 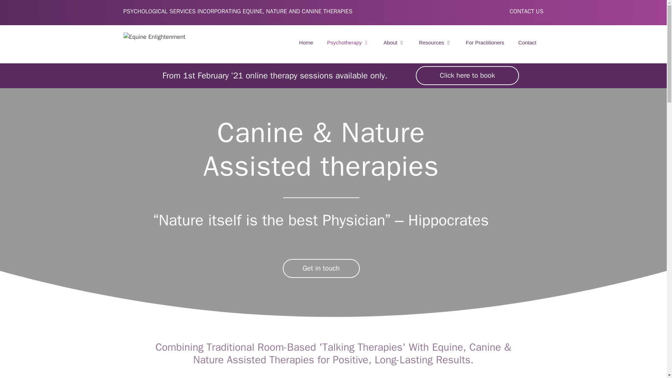 I want to click on About, so click(x=394, y=43).